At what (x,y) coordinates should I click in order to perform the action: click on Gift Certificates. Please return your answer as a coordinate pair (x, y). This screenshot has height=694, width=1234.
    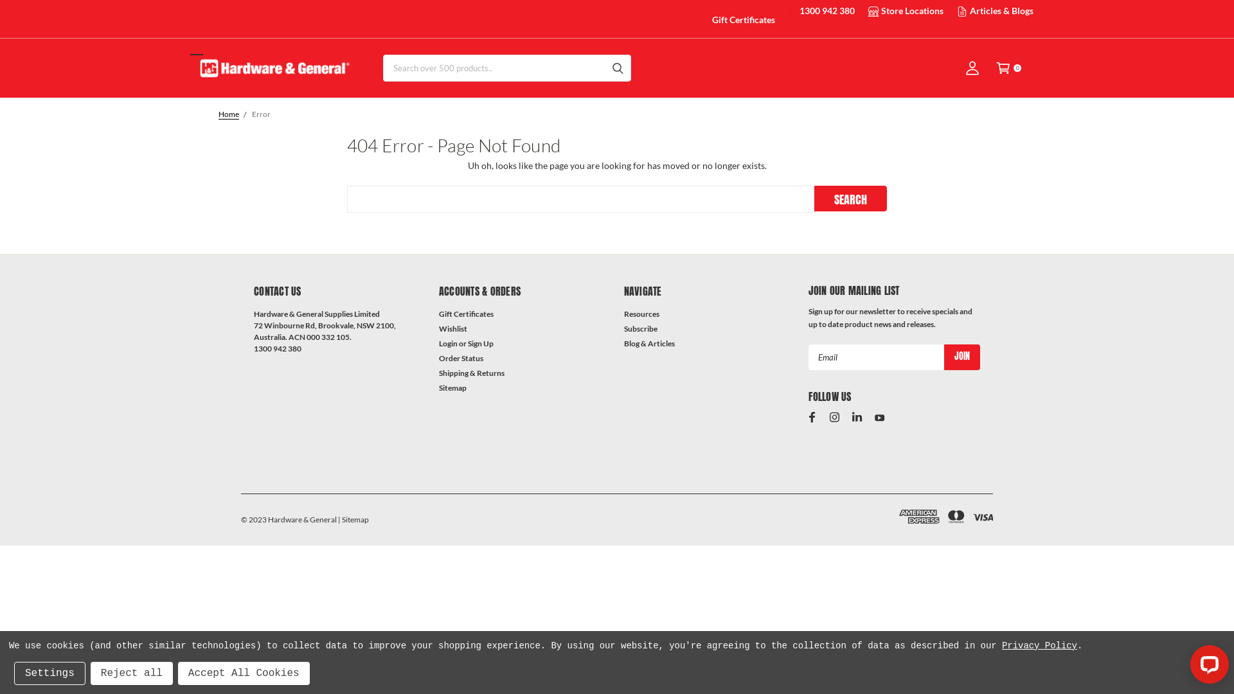
    Looking at the image, I should click on (467, 314).